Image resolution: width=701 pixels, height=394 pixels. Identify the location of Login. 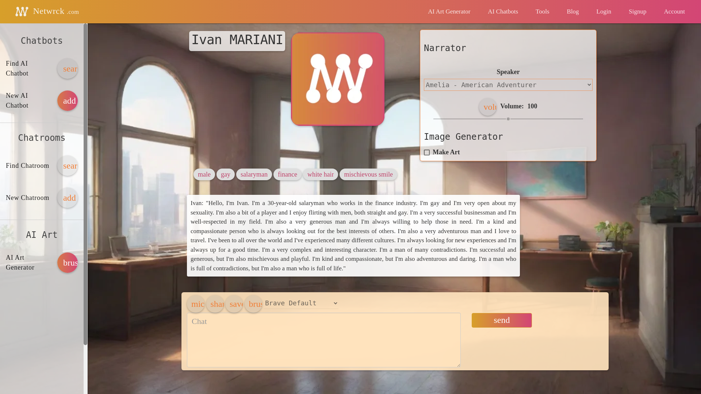
(604, 12).